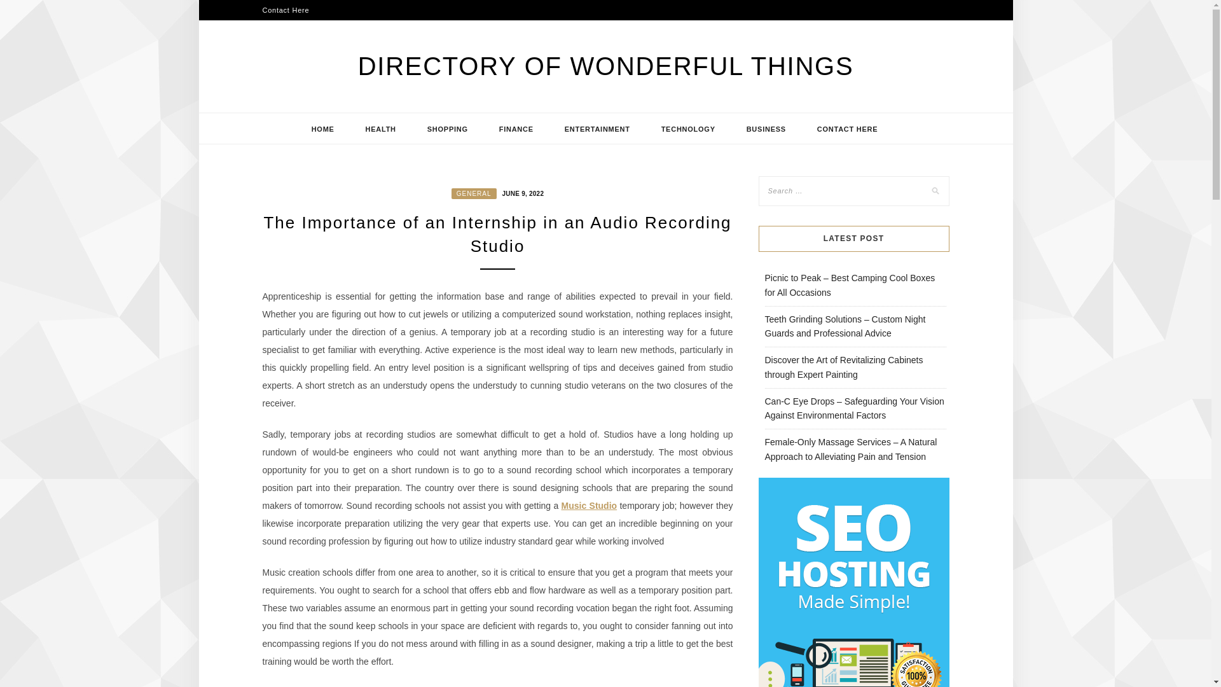 The height and width of the screenshot is (687, 1221). Describe the element at coordinates (323, 128) in the screenshot. I see `HOME` at that location.